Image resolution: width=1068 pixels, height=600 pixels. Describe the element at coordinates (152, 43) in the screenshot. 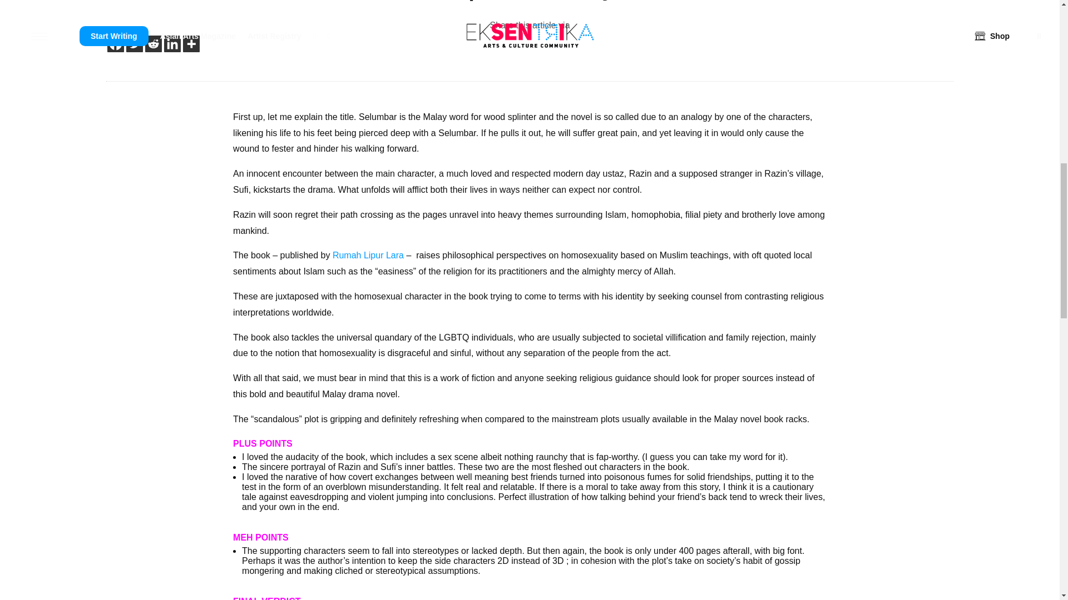

I see `Reddit` at that location.